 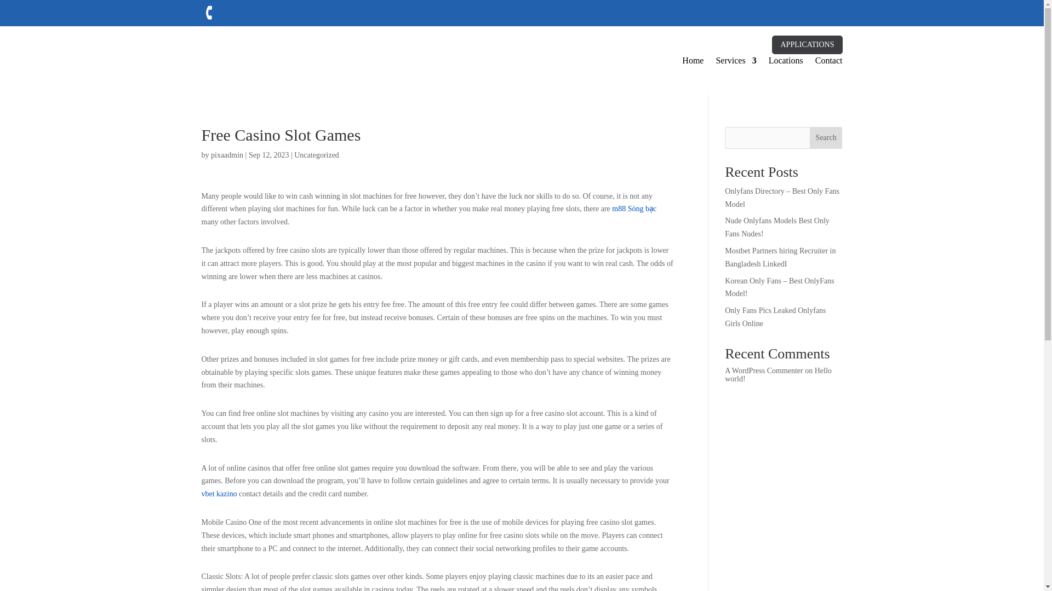 I want to click on Services, so click(x=735, y=61).